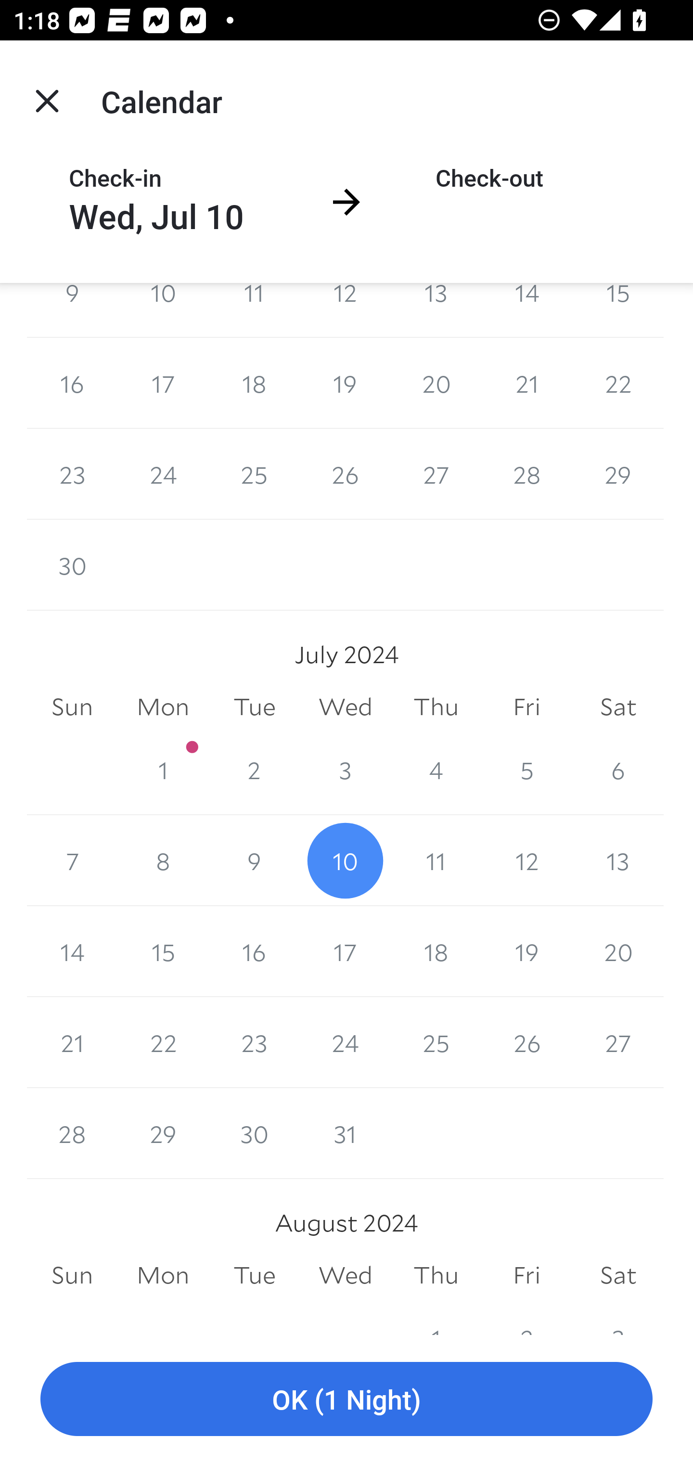  What do you see at coordinates (254, 951) in the screenshot?
I see `16 16 July 2024` at bounding box center [254, 951].